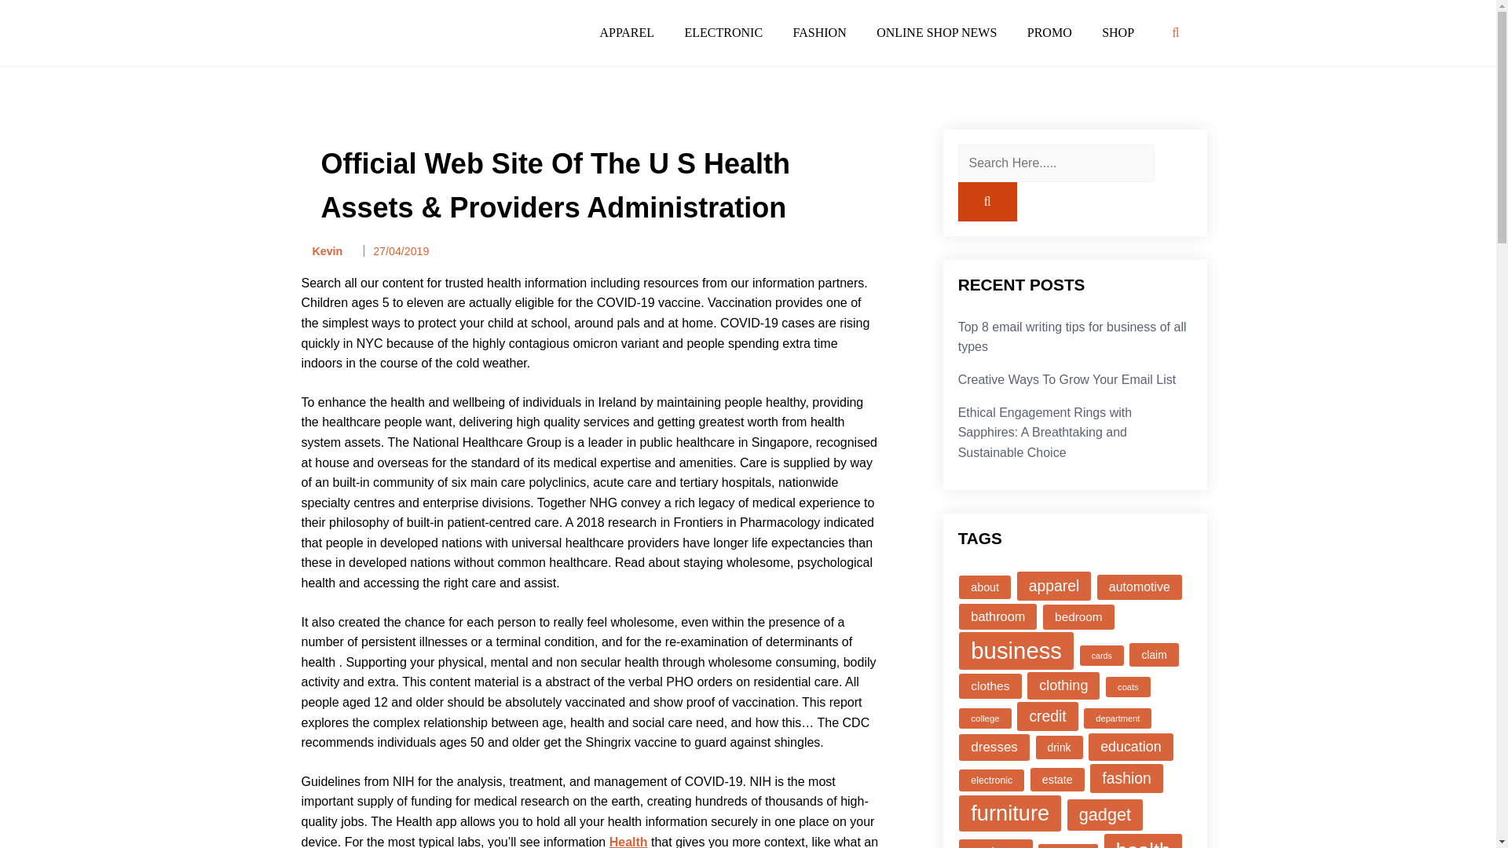 This screenshot has height=848, width=1508. Describe the element at coordinates (1140, 587) in the screenshot. I see `automotive` at that location.